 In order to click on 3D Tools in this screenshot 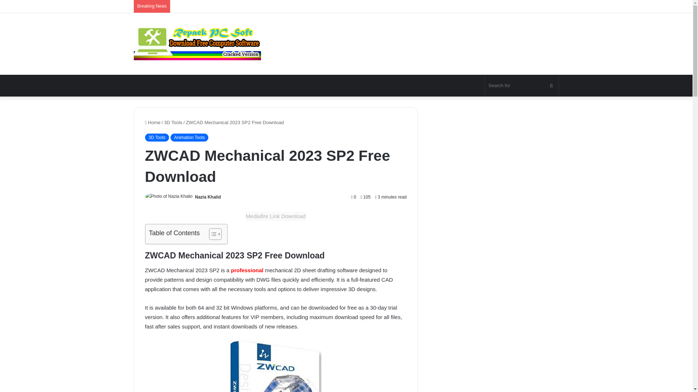, I will do `click(173, 122)`.